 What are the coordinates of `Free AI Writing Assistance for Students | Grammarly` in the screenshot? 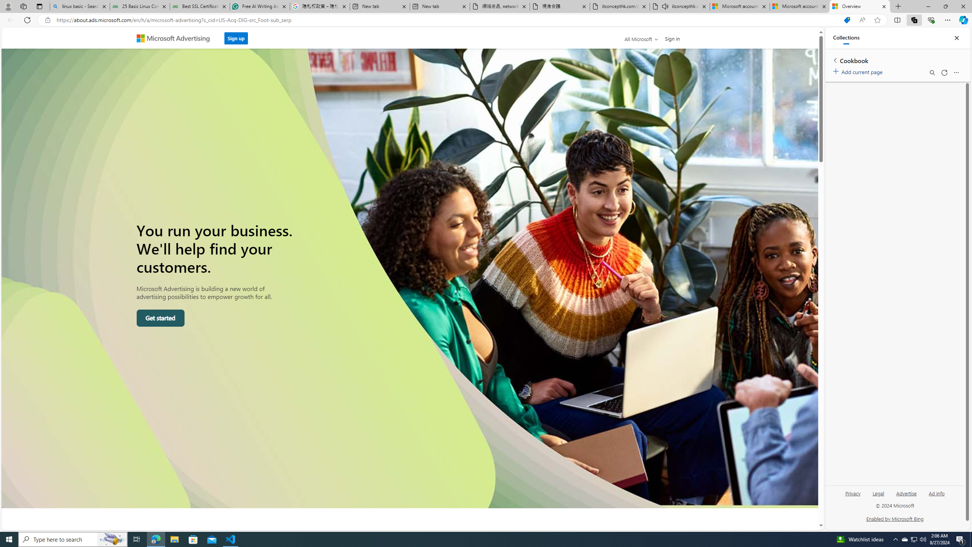 It's located at (260, 6).